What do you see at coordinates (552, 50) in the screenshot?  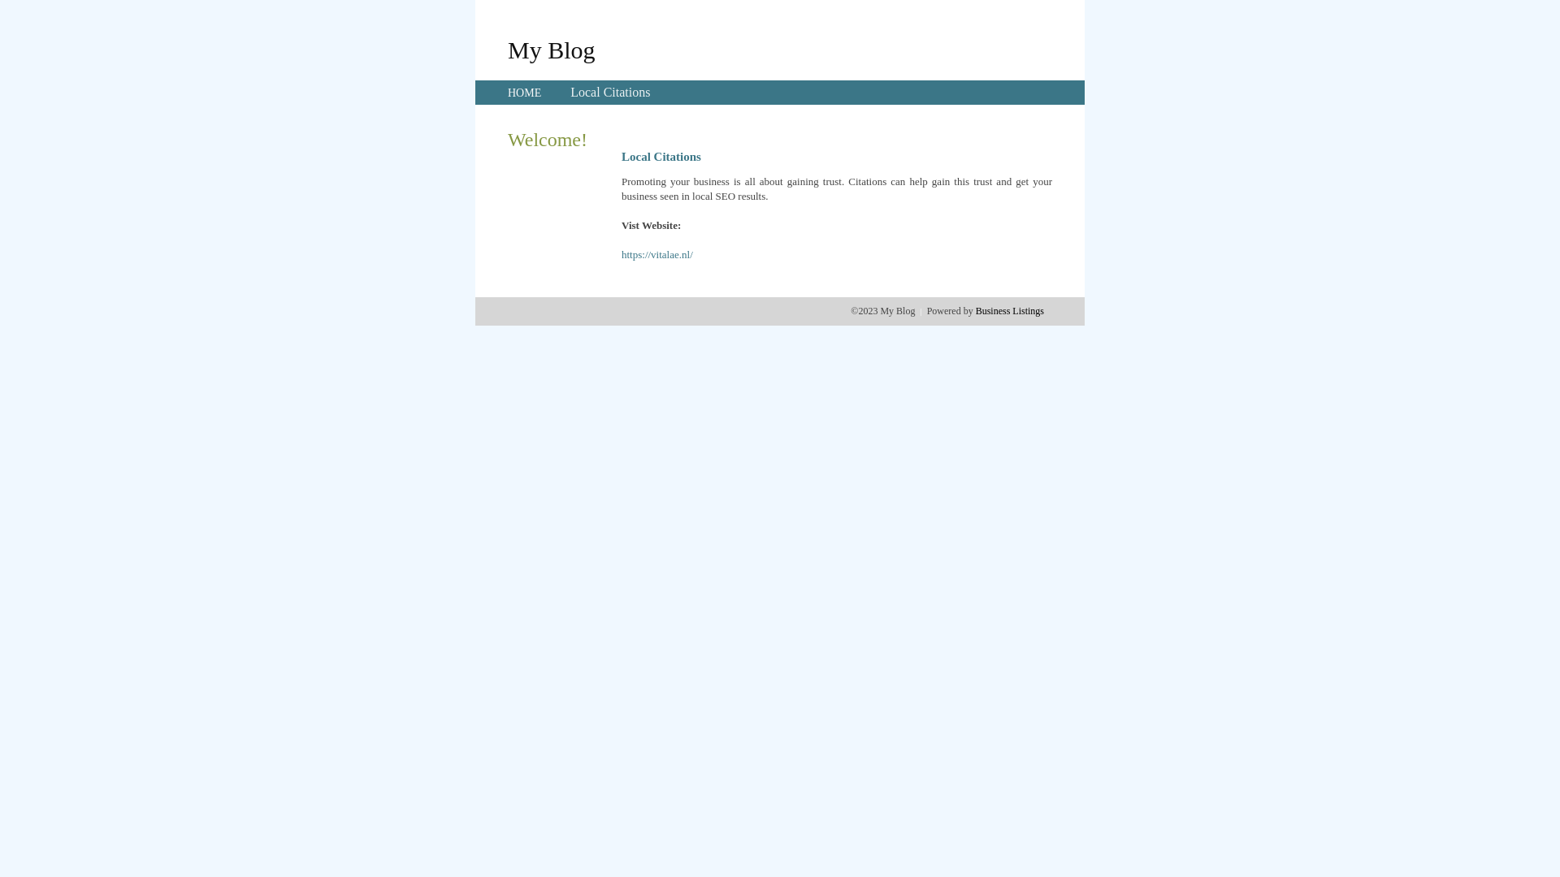 I see `My Blog` at bounding box center [552, 50].